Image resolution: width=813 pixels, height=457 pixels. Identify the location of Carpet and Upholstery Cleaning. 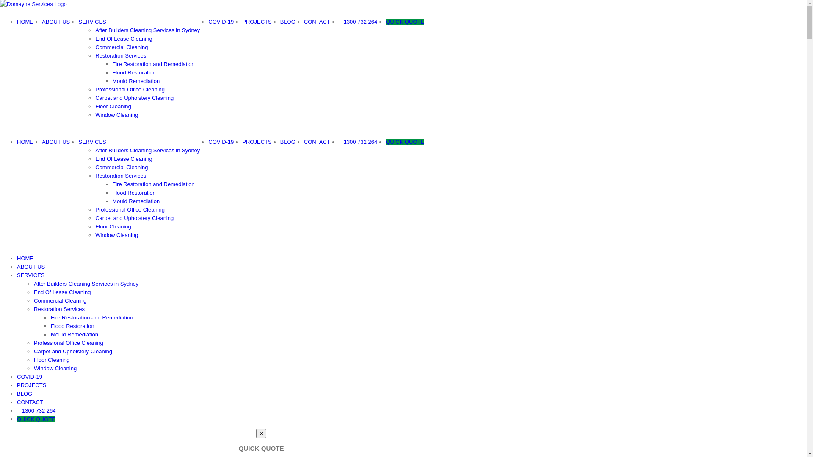
(135, 218).